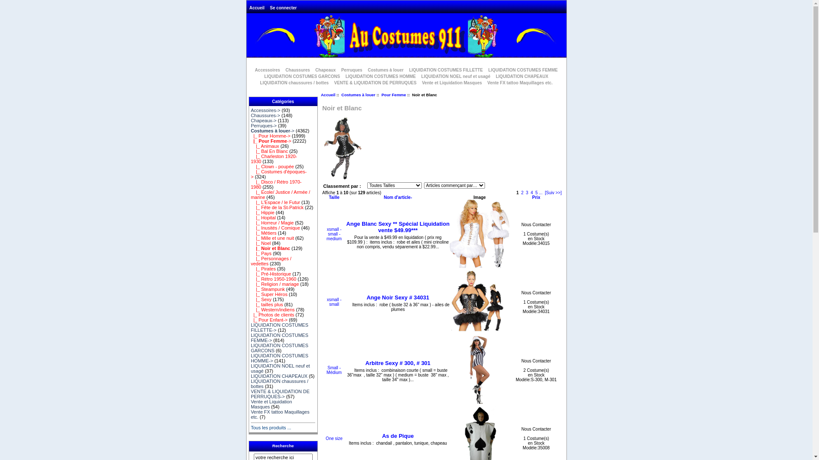  What do you see at coordinates (351, 70) in the screenshot?
I see `Perruques` at bounding box center [351, 70].